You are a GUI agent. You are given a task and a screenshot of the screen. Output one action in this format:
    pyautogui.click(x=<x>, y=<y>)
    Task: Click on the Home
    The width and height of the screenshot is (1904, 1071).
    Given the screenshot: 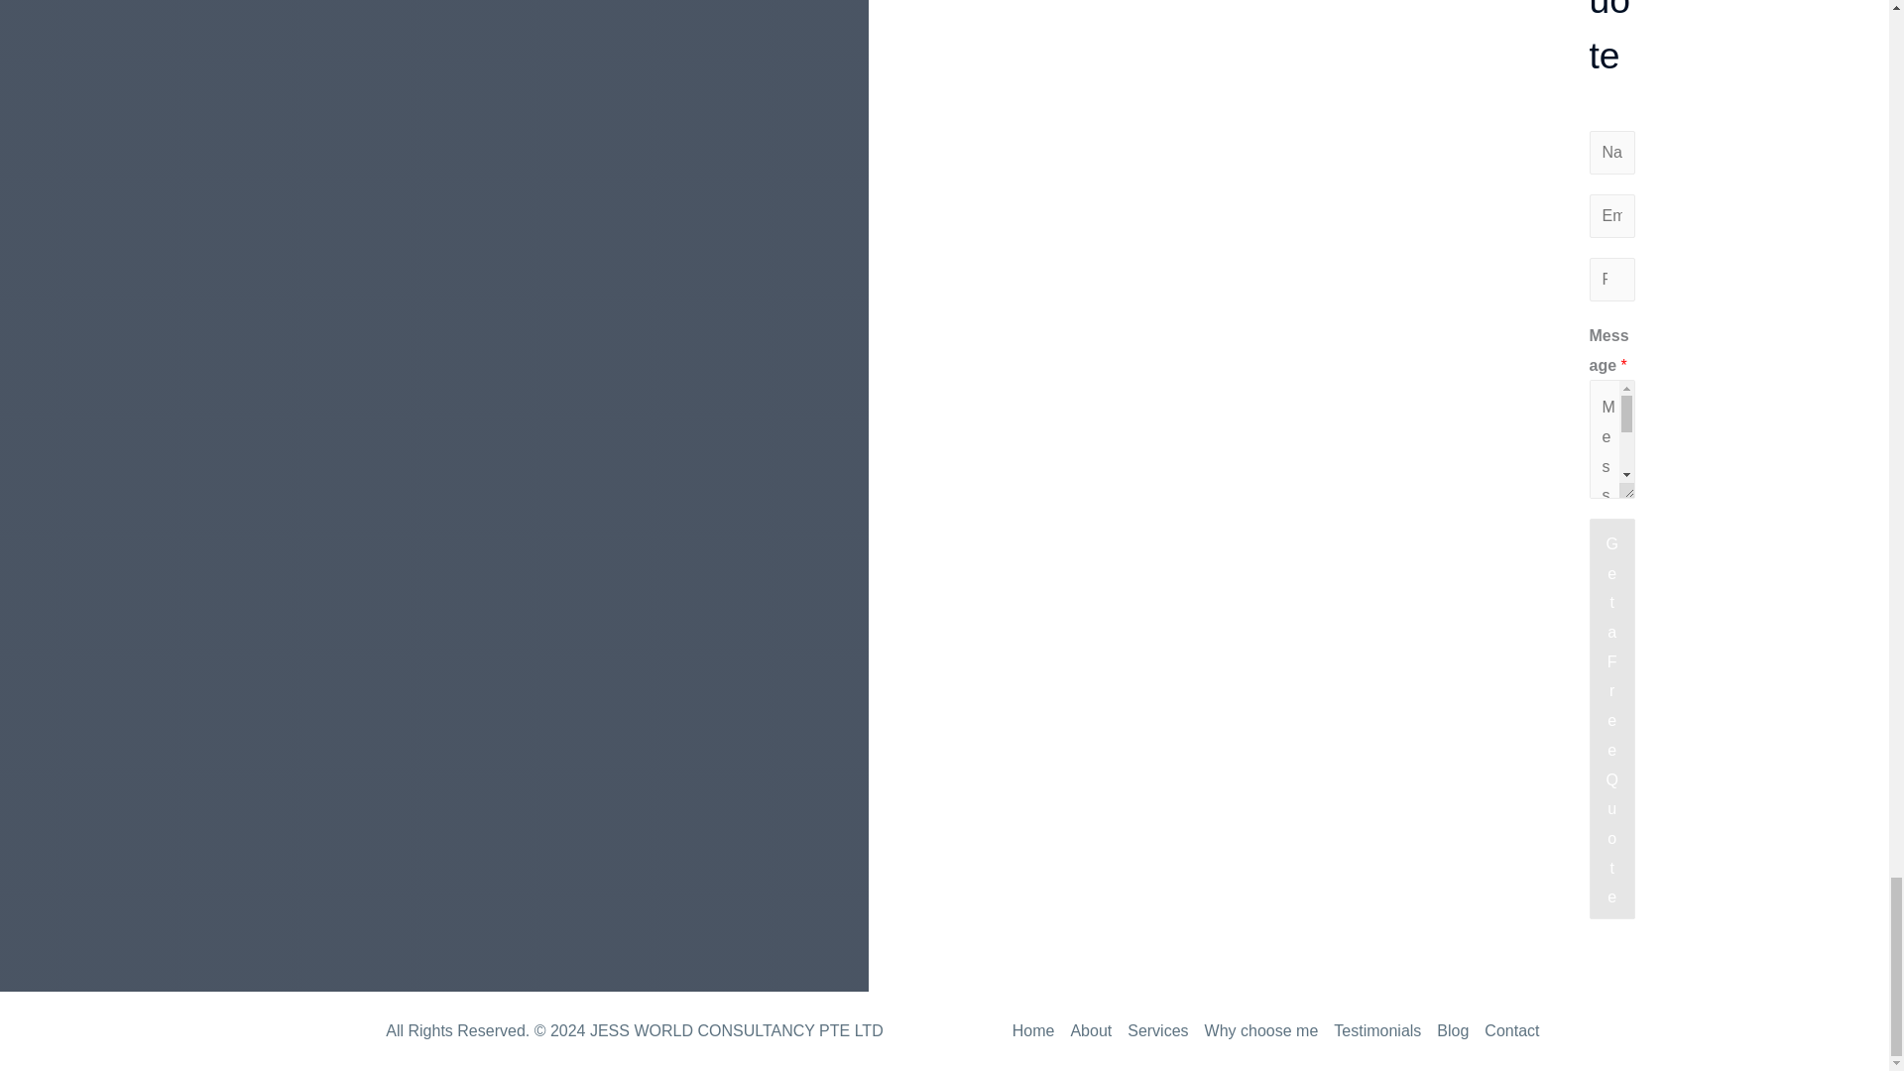 What is the action you would take?
    pyautogui.click(x=1037, y=1030)
    